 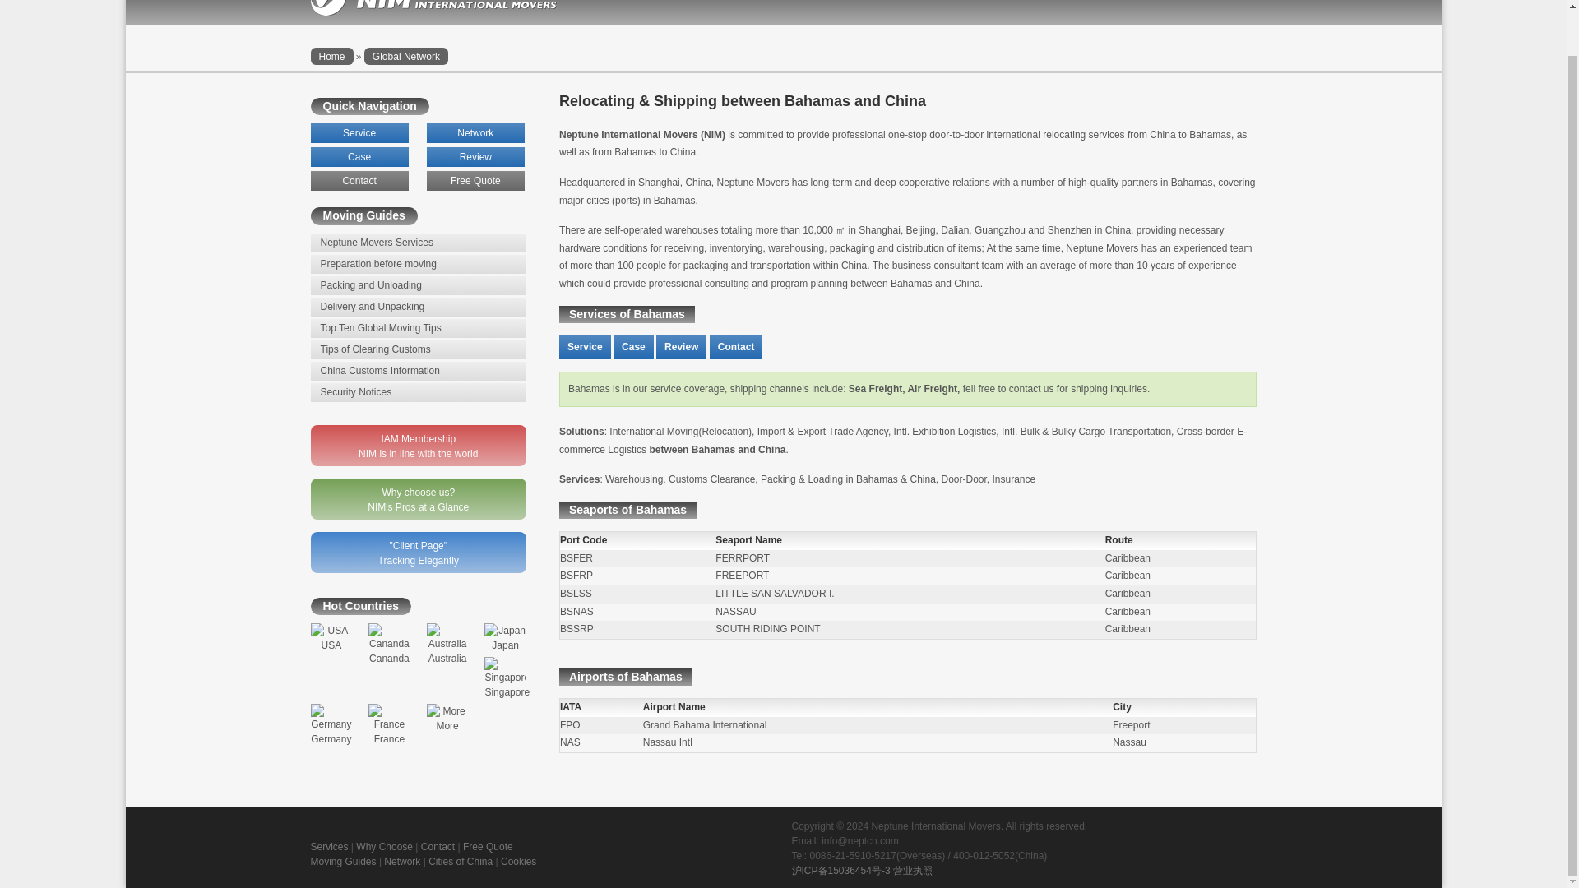 What do you see at coordinates (585, 347) in the screenshot?
I see `Service` at bounding box center [585, 347].